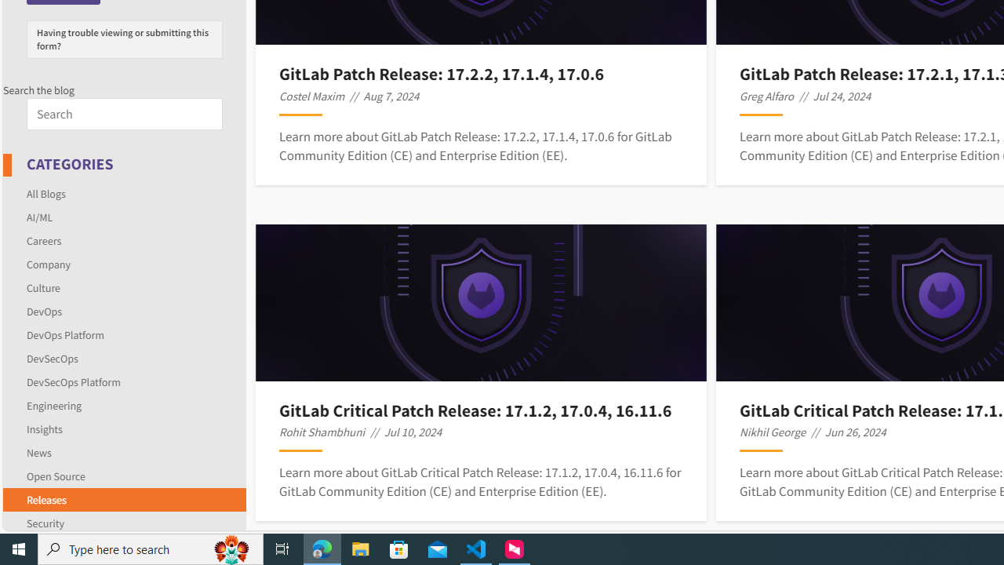  I want to click on DevOps Platform, so click(66, 334).